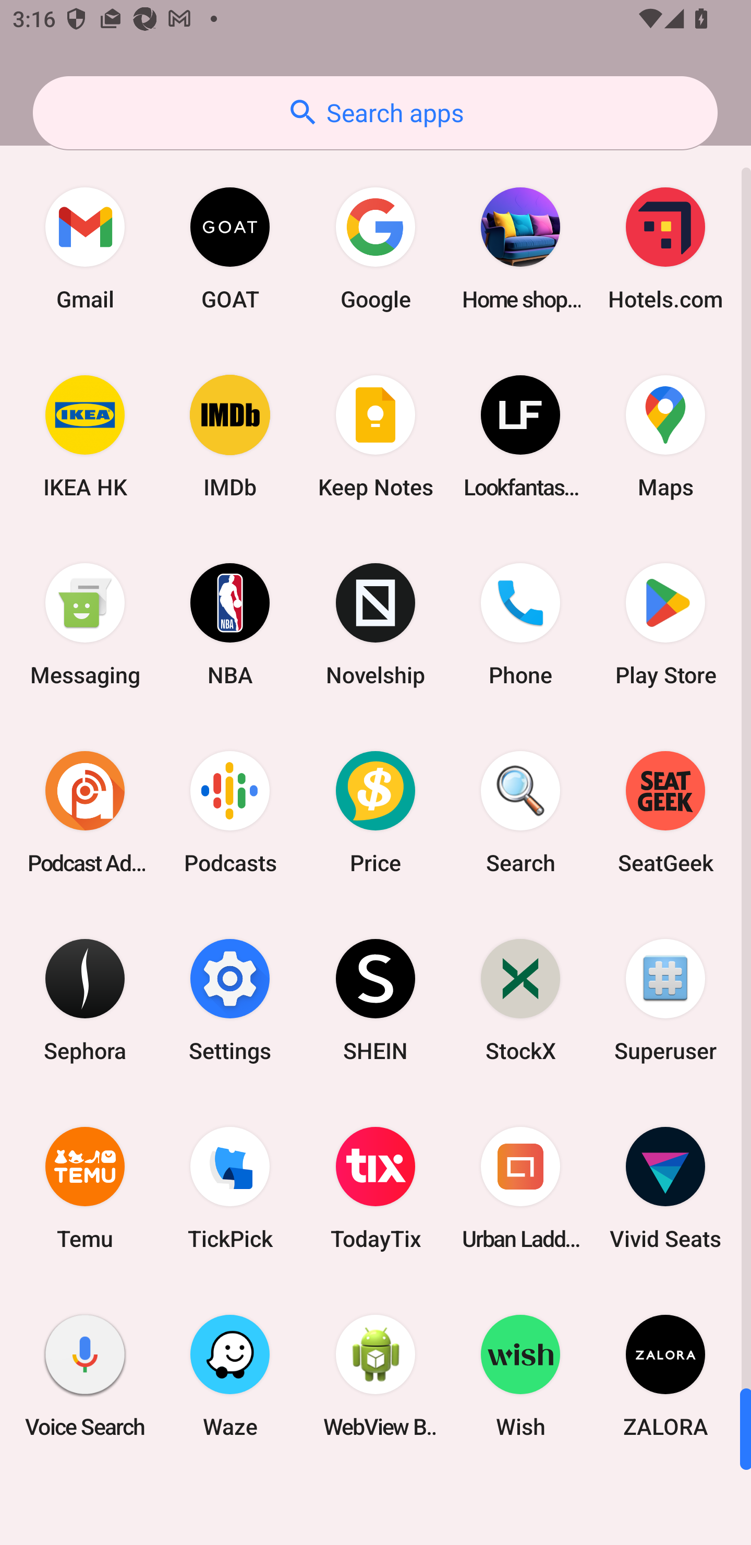 Image resolution: width=751 pixels, height=1545 pixels. Describe the element at coordinates (665, 1375) in the screenshot. I see `ZALORA` at that location.